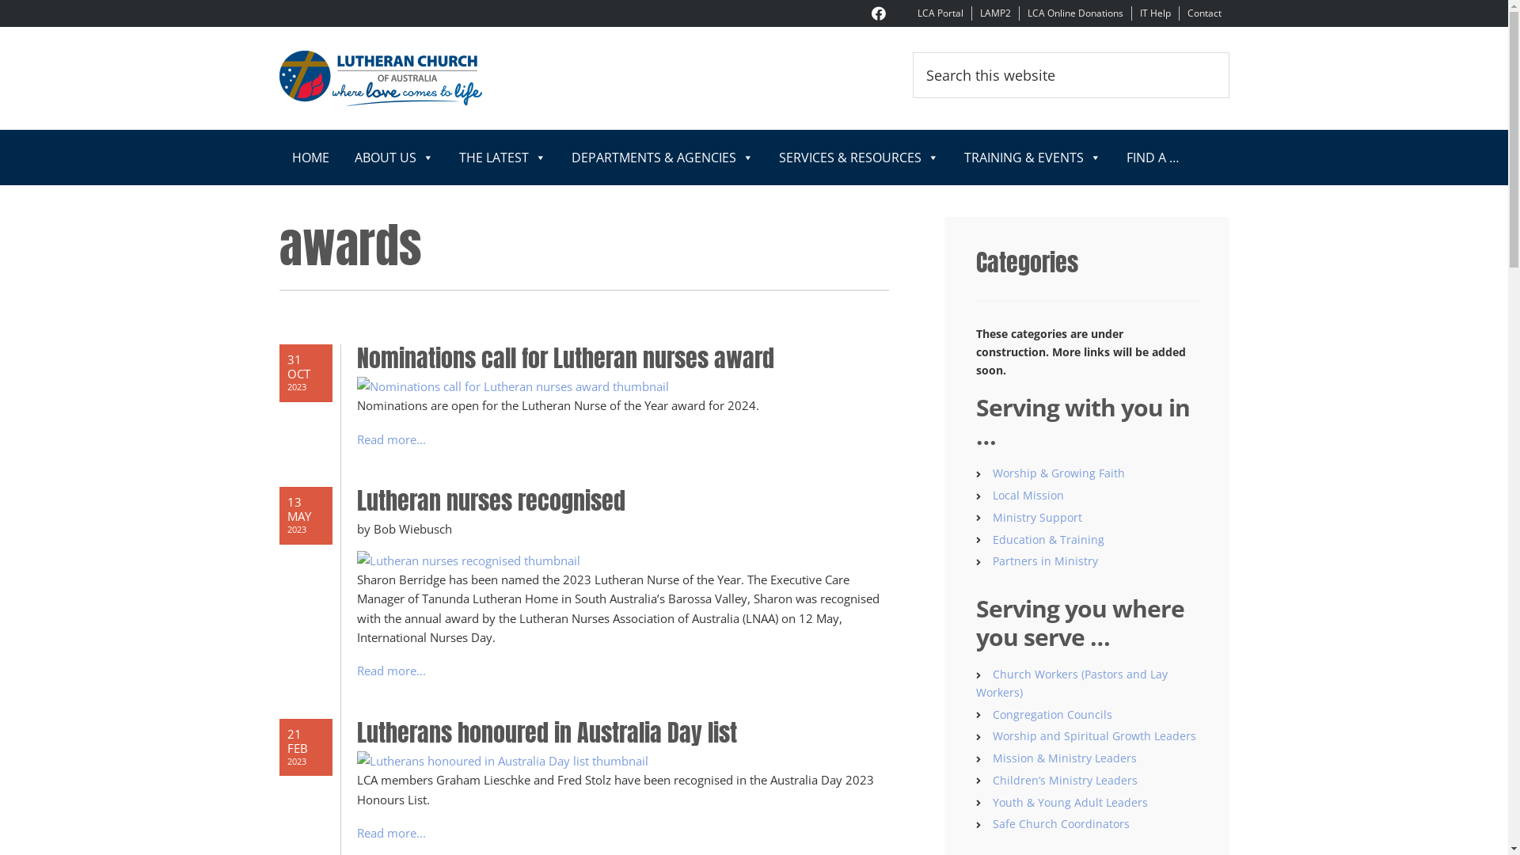 Image resolution: width=1520 pixels, height=855 pixels. Describe the element at coordinates (996, 13) in the screenshot. I see `LAMP2` at that location.